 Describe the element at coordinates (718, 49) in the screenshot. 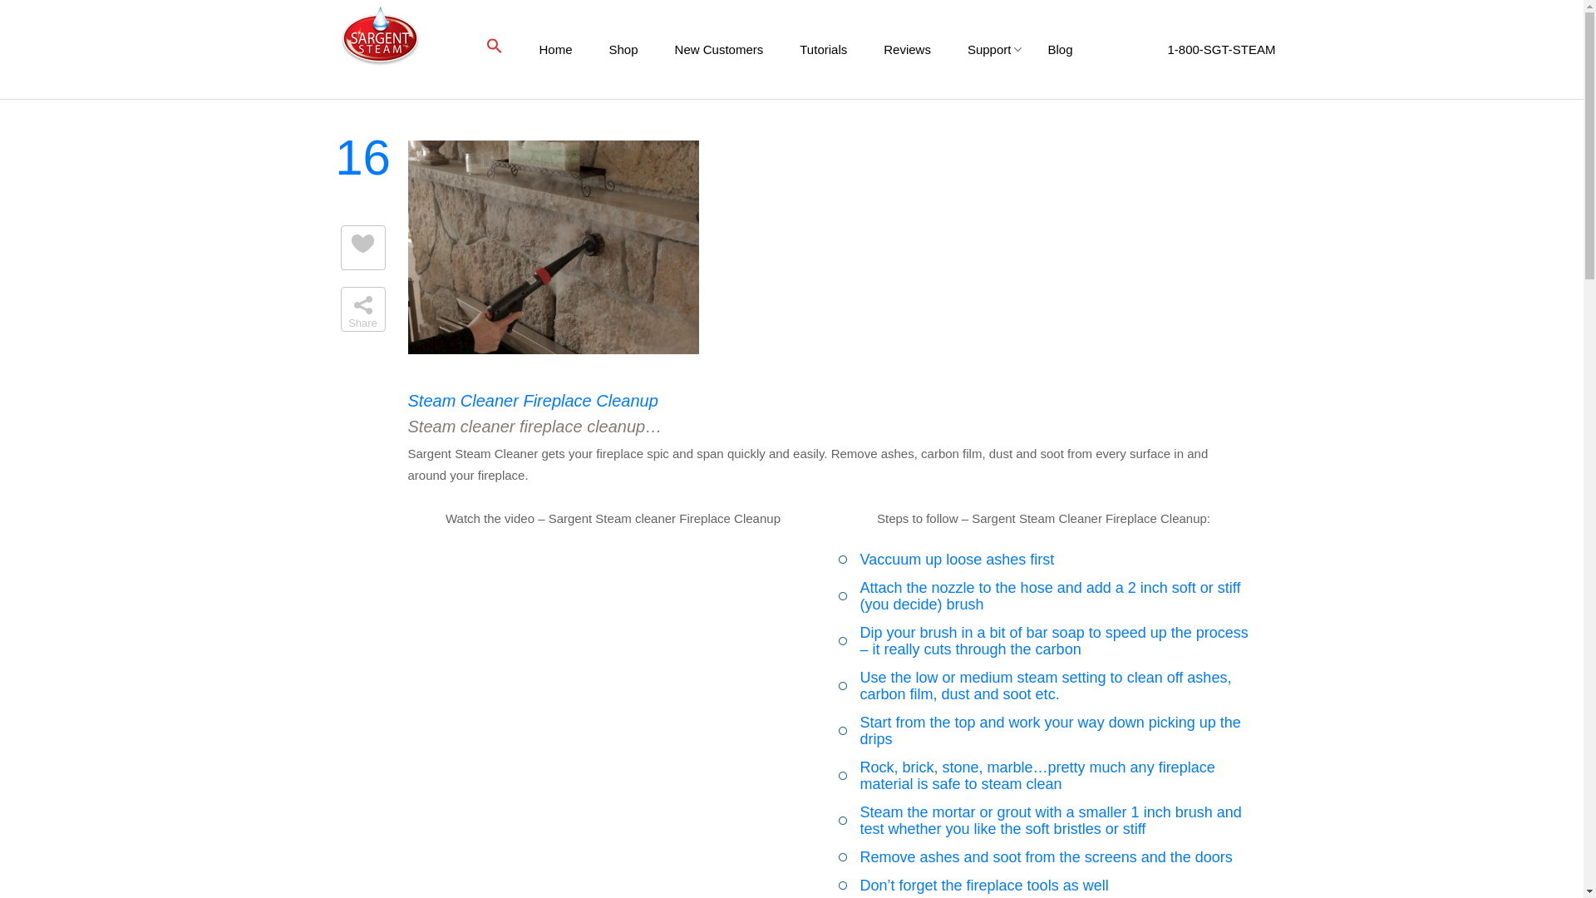

I see `New Customers` at that location.